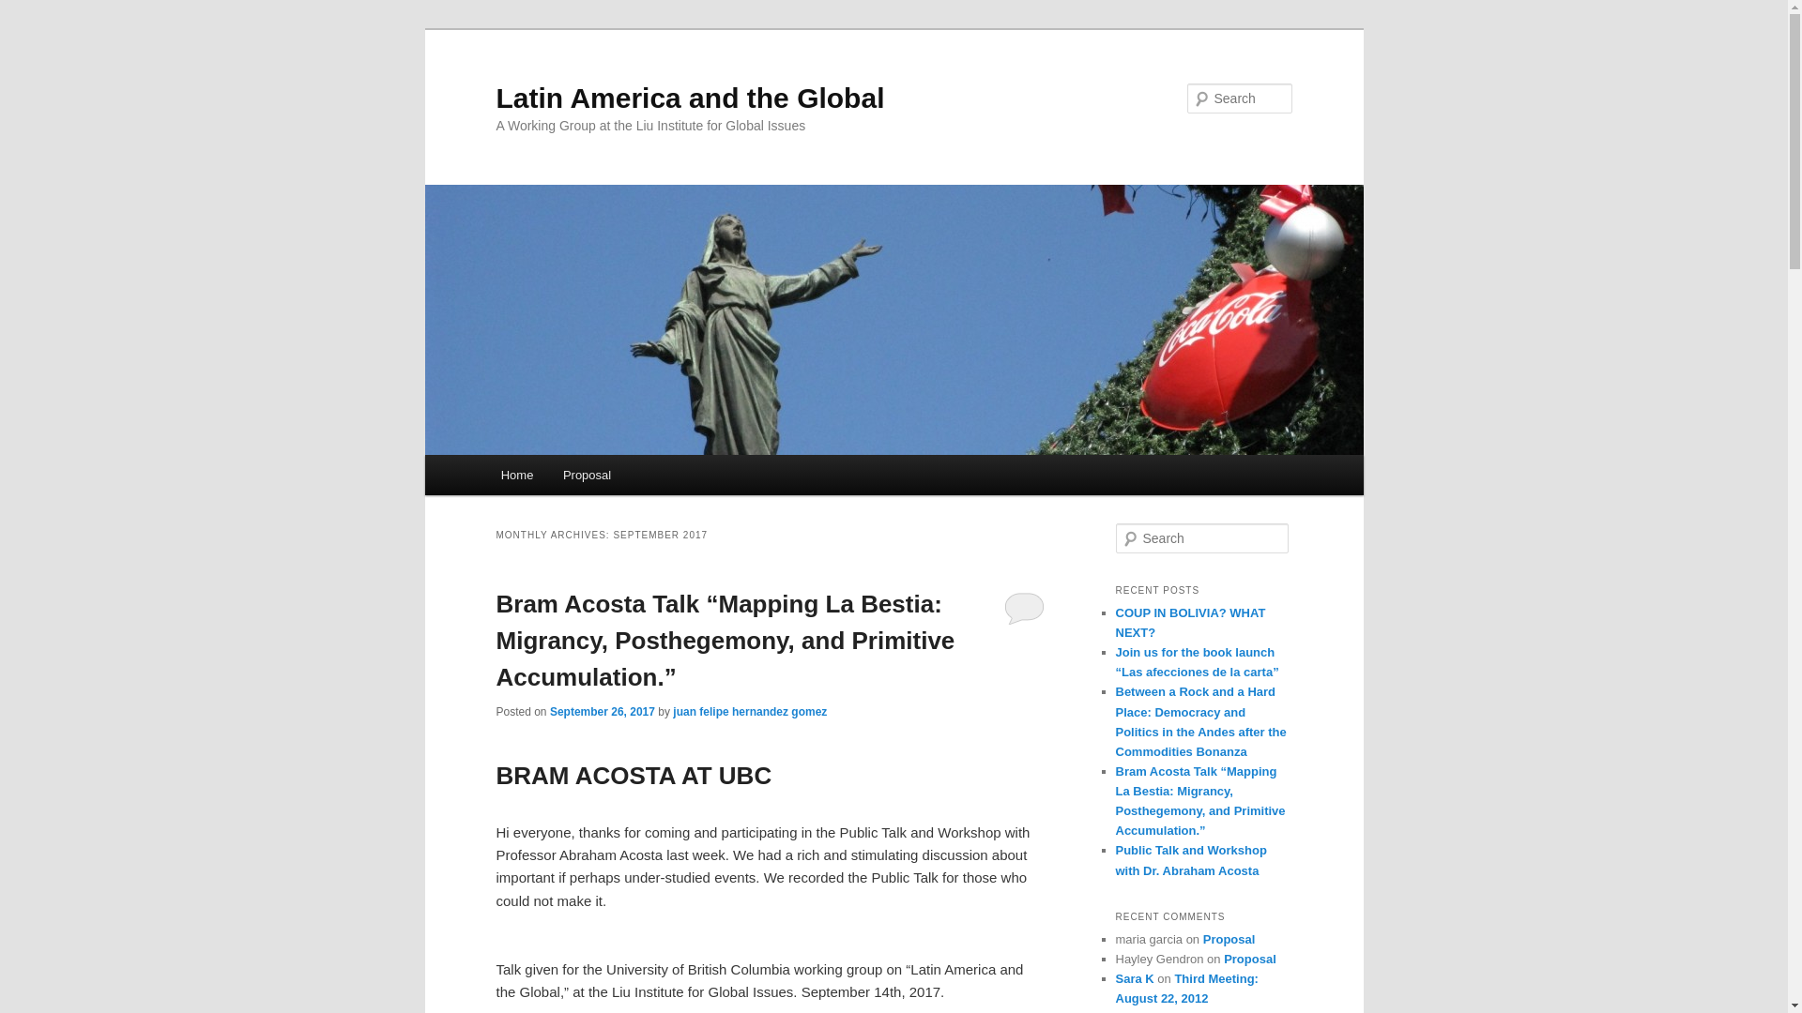  Describe the element at coordinates (1190, 859) in the screenshot. I see `Public Talk and Workshop with Dr. Abraham Acosta` at that location.